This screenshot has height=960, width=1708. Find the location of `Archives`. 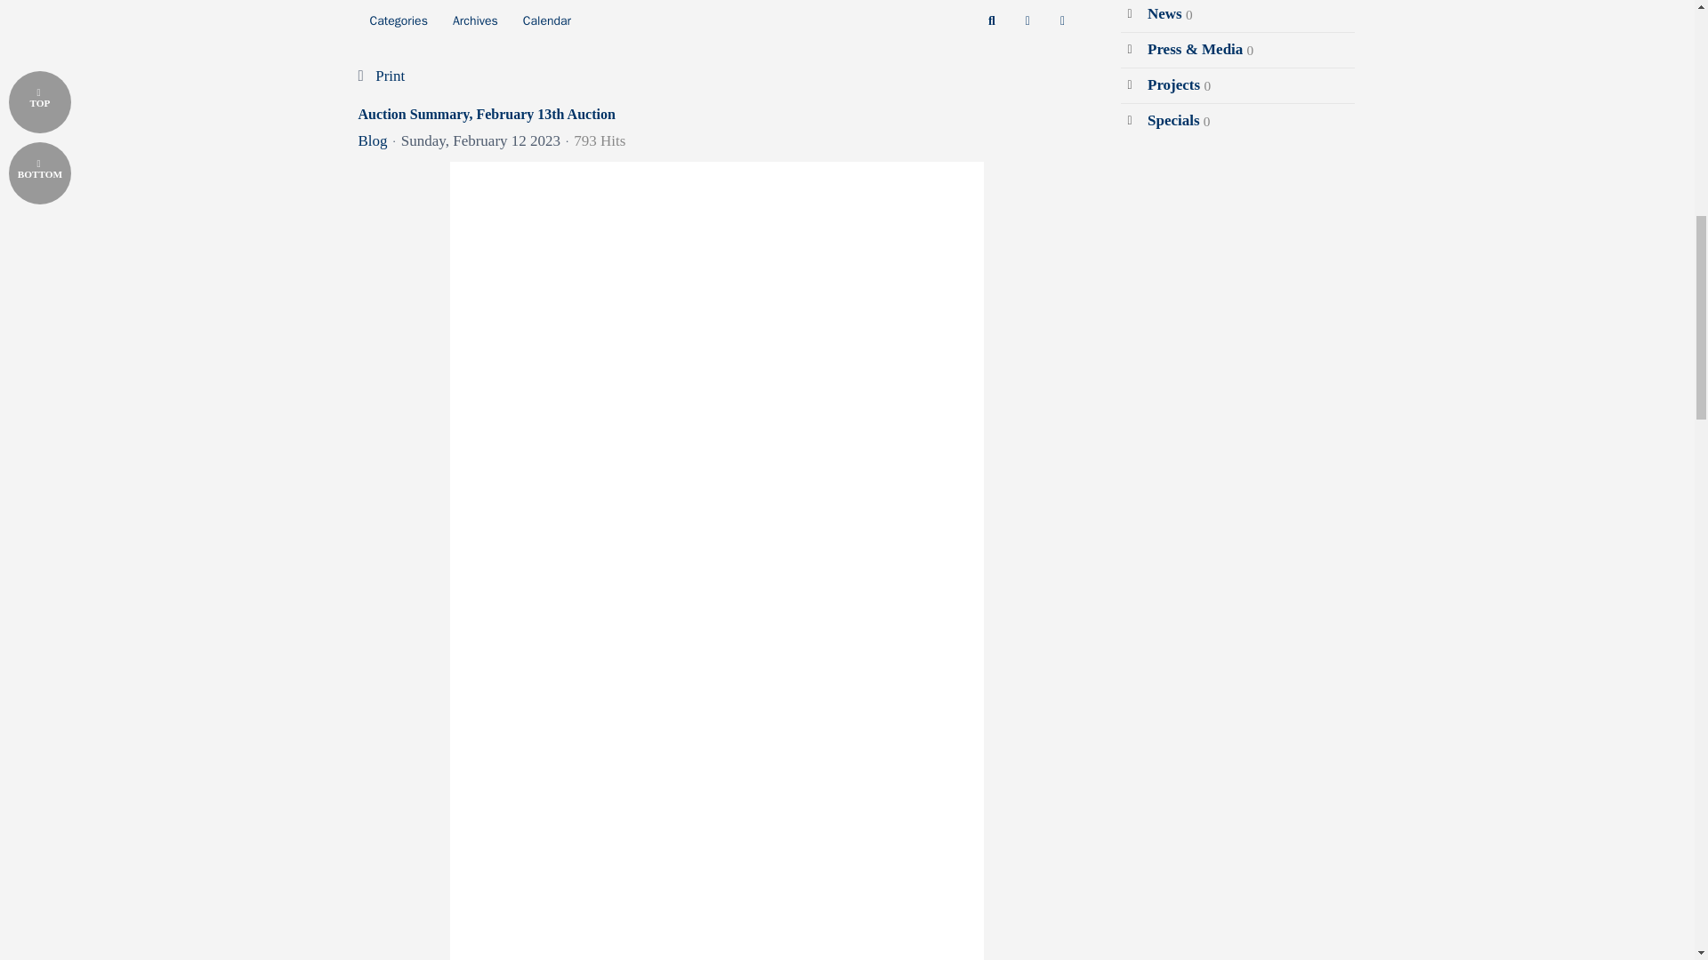

Archives is located at coordinates (475, 21).